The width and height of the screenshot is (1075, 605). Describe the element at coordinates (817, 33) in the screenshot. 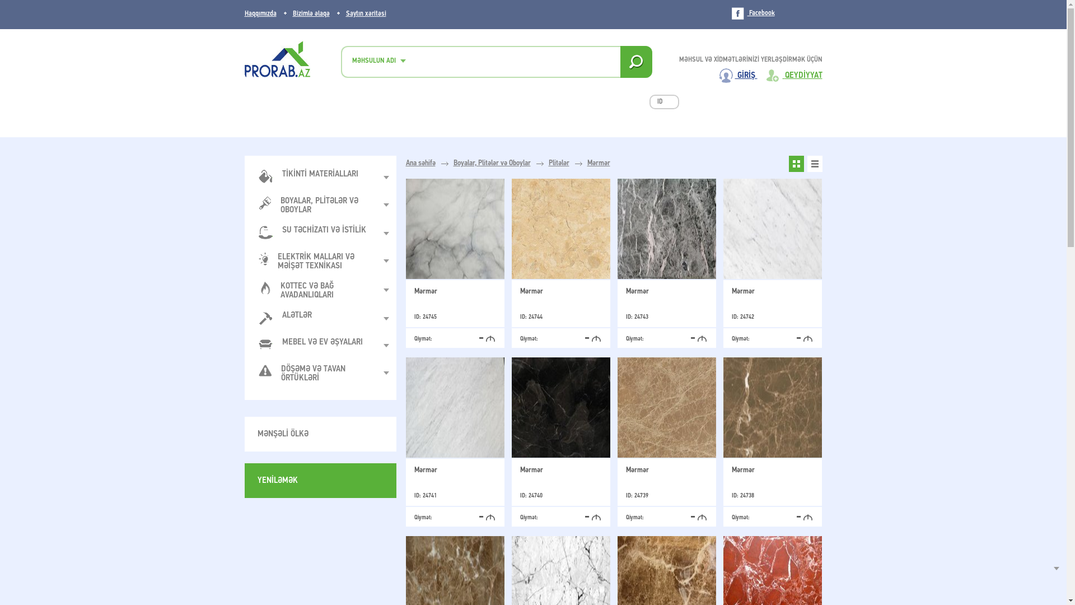

I see `RUS` at that location.